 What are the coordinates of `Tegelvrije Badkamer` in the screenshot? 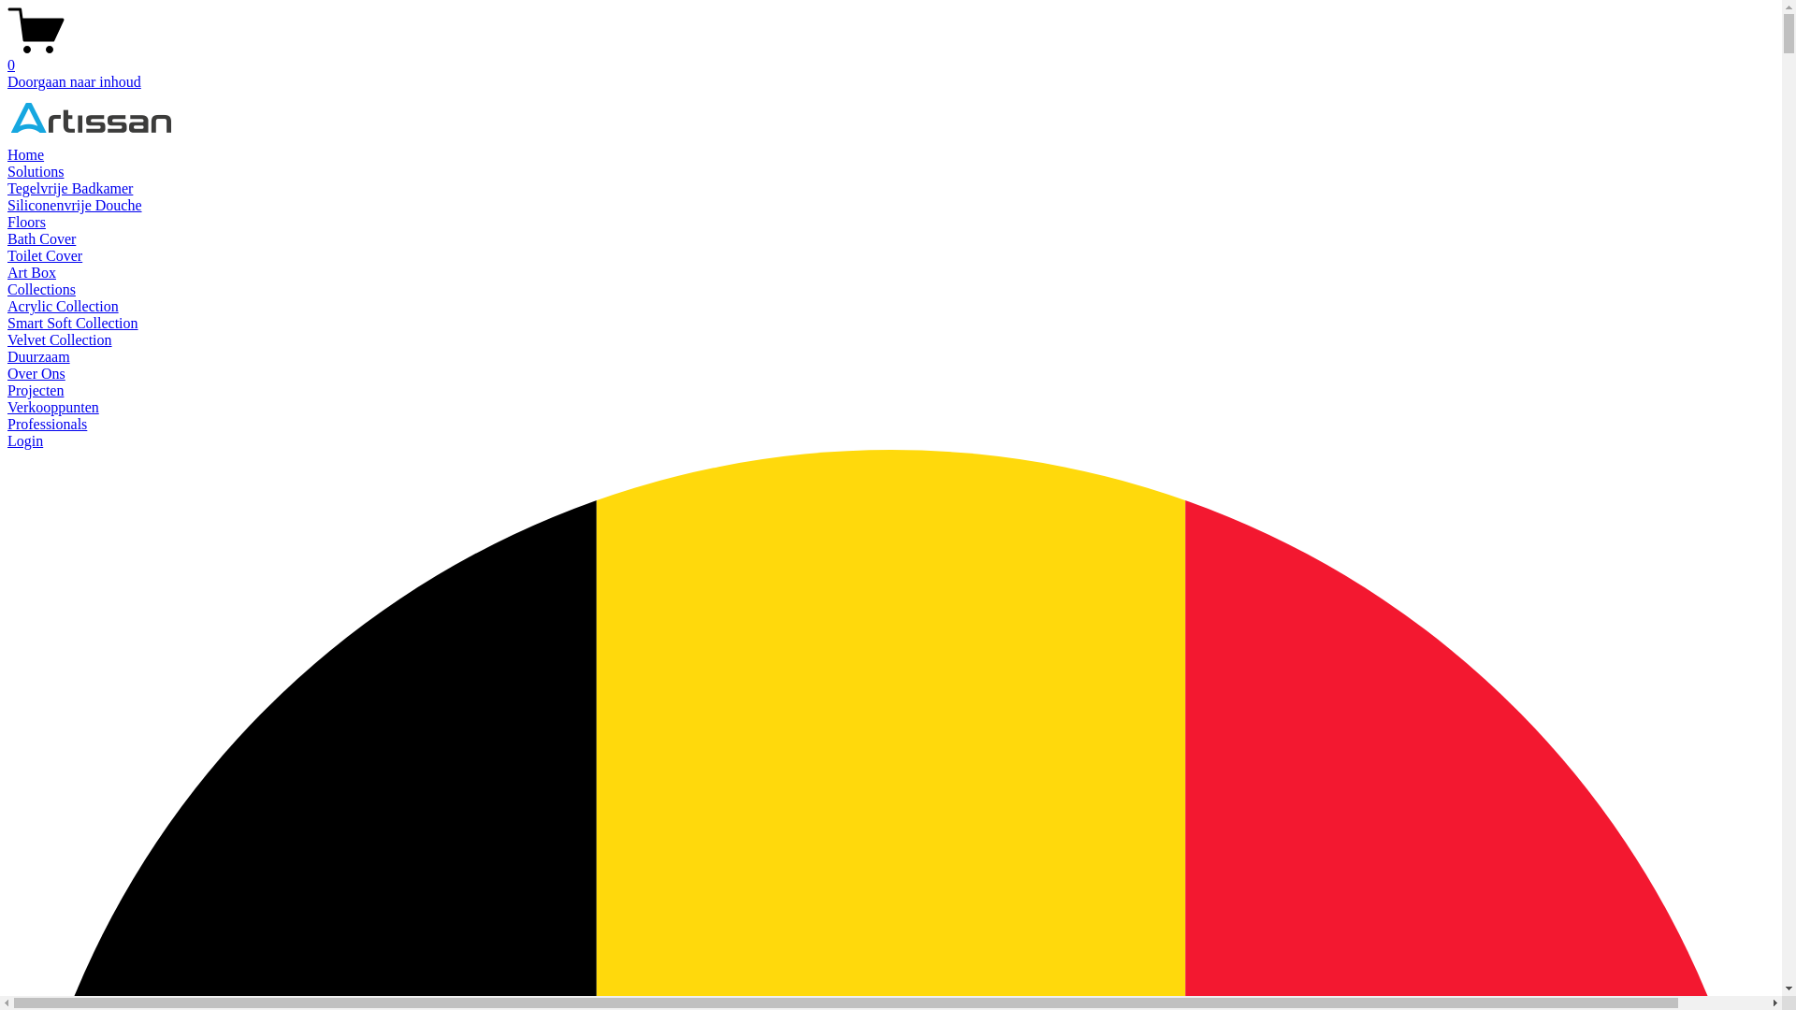 It's located at (70, 189).